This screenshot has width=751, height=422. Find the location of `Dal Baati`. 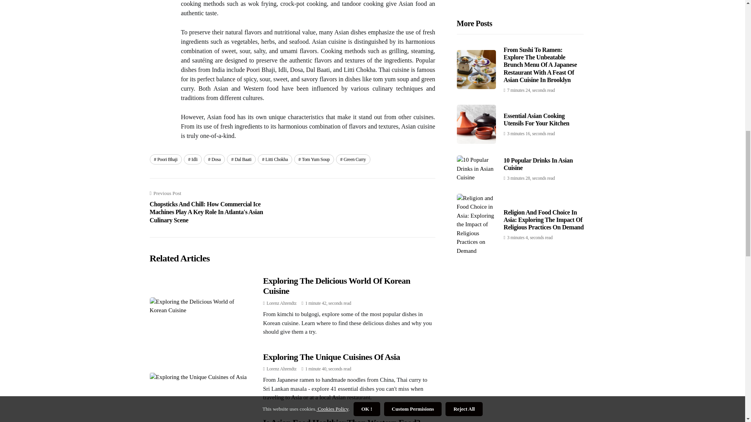

Dal Baati is located at coordinates (241, 159).